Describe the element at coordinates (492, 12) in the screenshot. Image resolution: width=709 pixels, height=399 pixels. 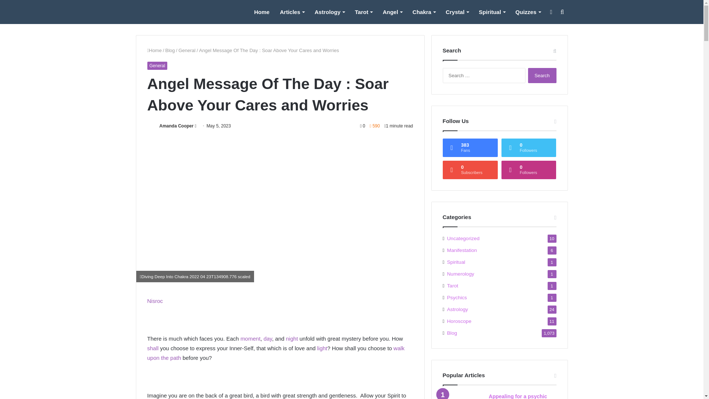
I see `Spiritual` at that location.